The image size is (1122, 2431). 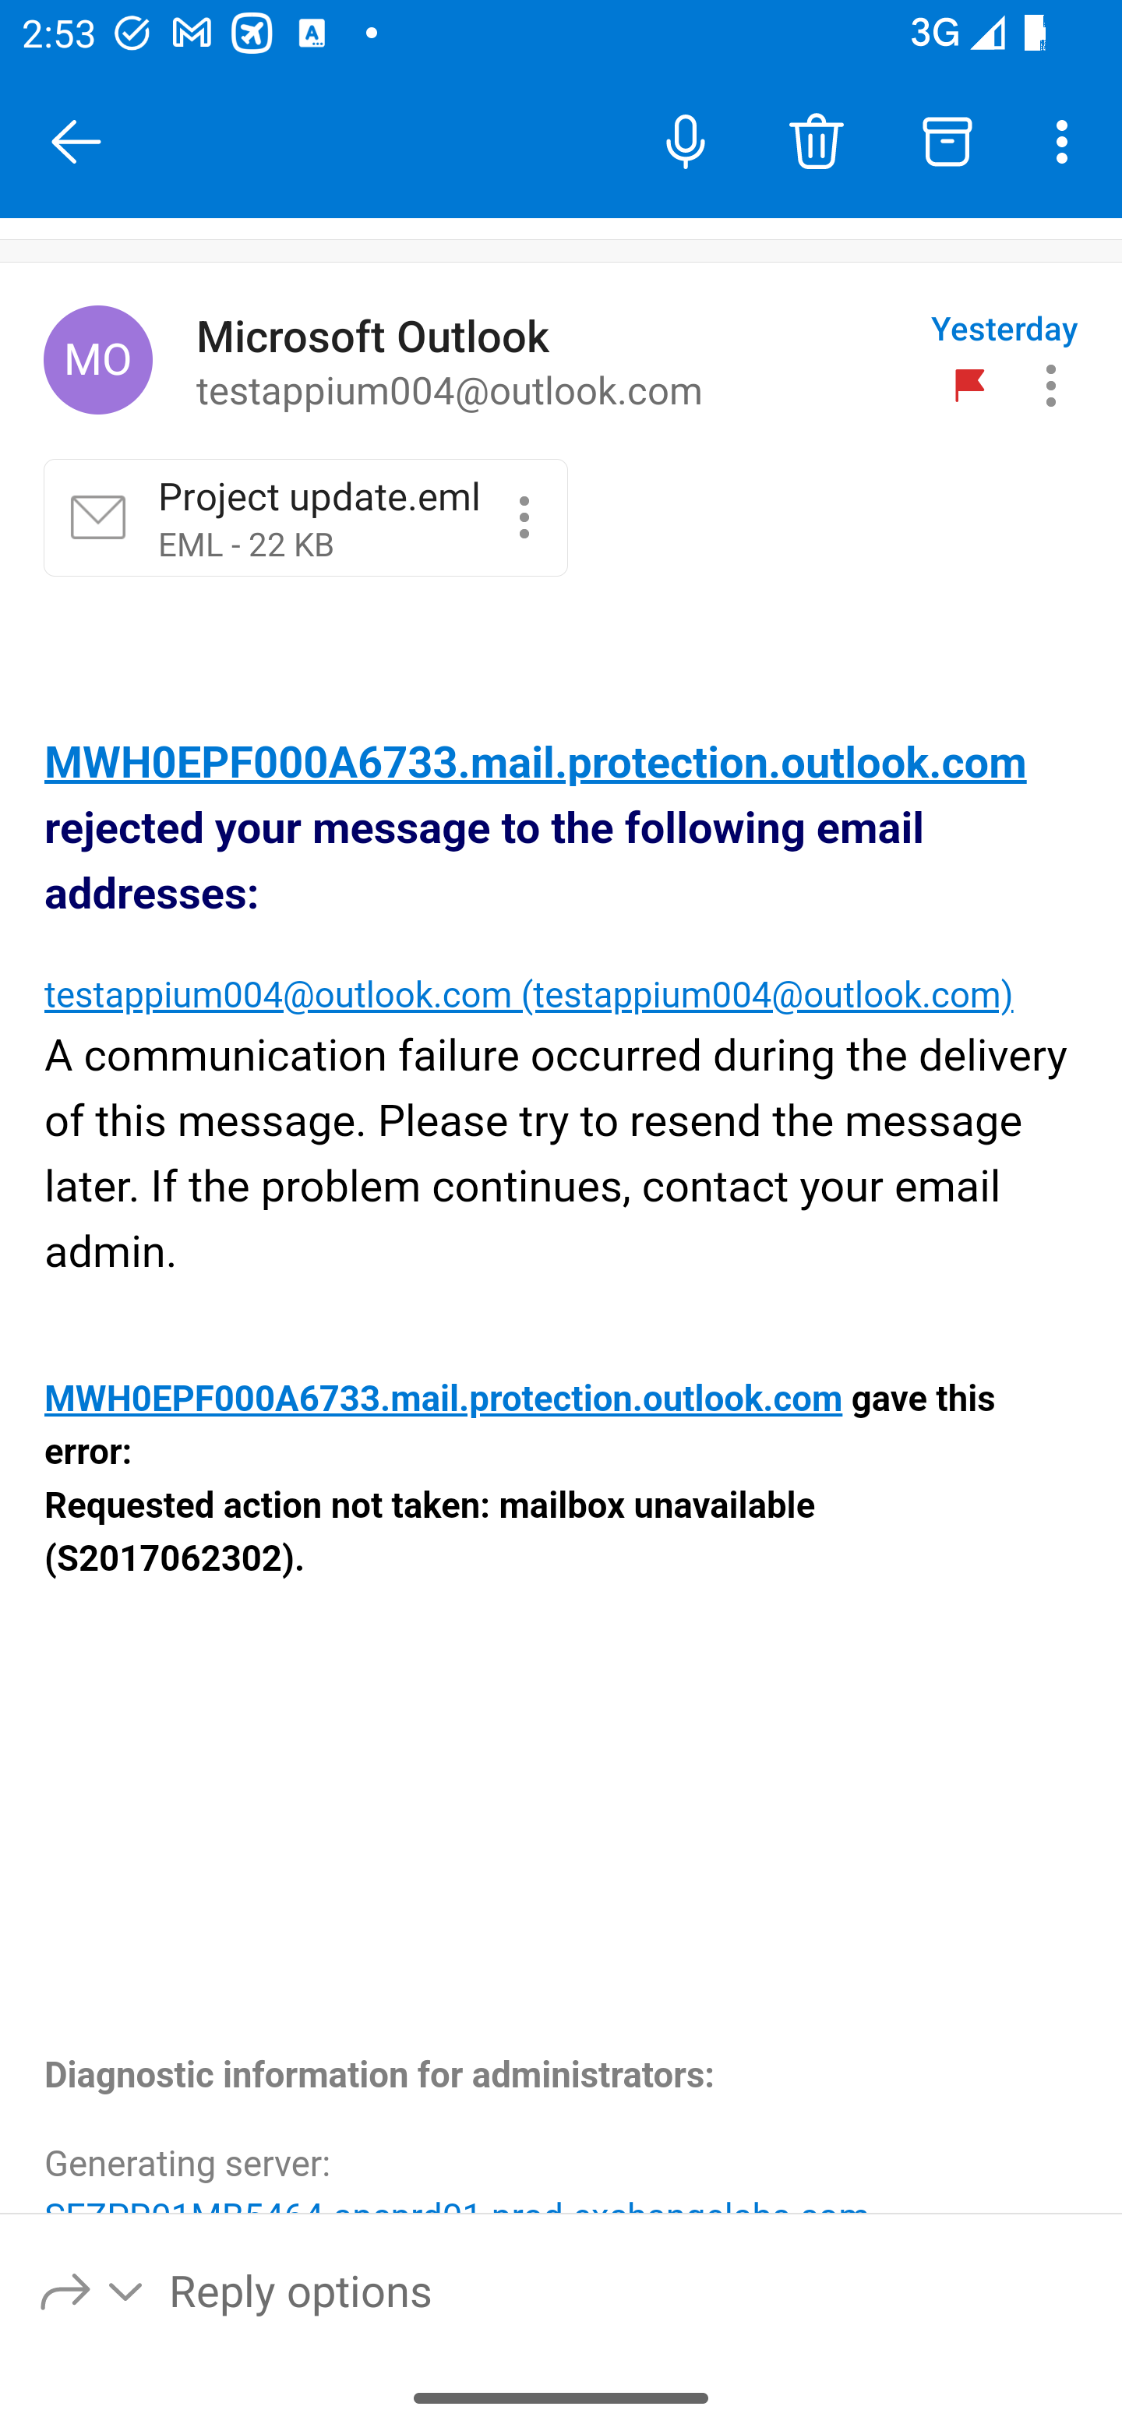 What do you see at coordinates (1067, 140) in the screenshot?
I see `More options` at bounding box center [1067, 140].